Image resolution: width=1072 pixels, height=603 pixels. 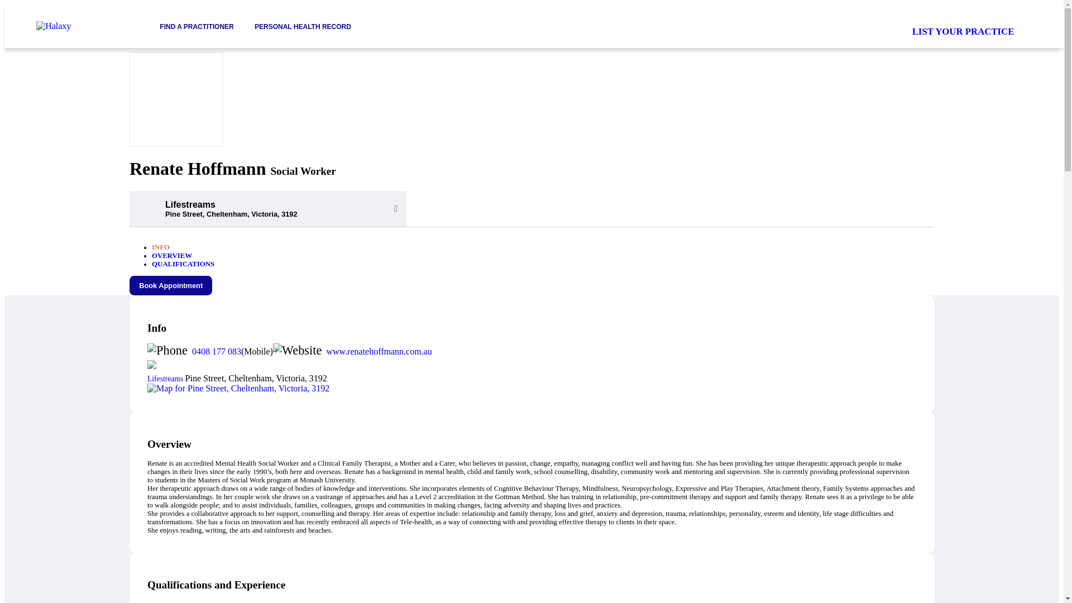 What do you see at coordinates (217, 352) in the screenshot?
I see `0408 177 083` at bounding box center [217, 352].